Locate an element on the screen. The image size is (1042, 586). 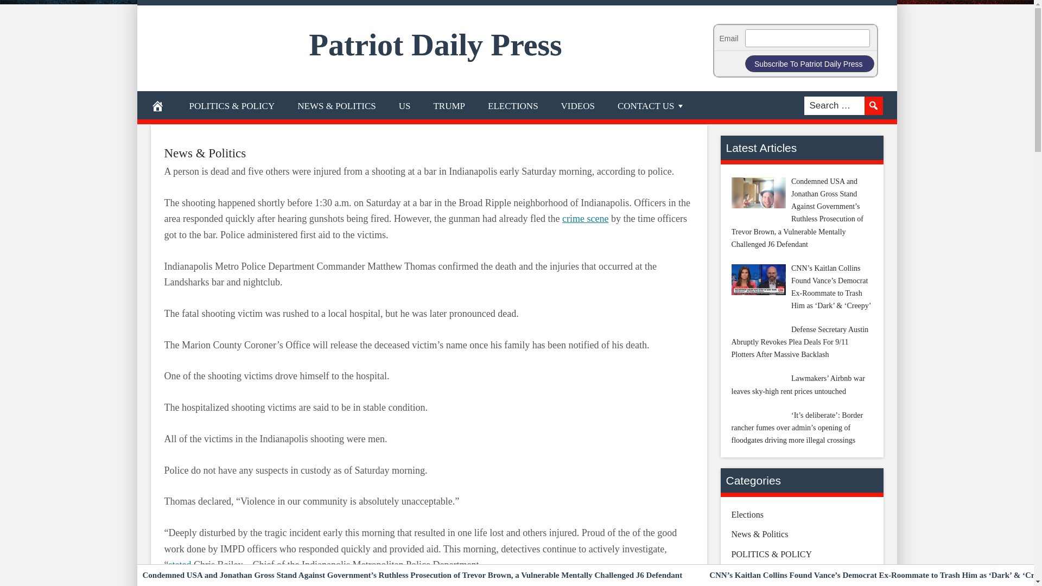
US is located at coordinates (405, 105).